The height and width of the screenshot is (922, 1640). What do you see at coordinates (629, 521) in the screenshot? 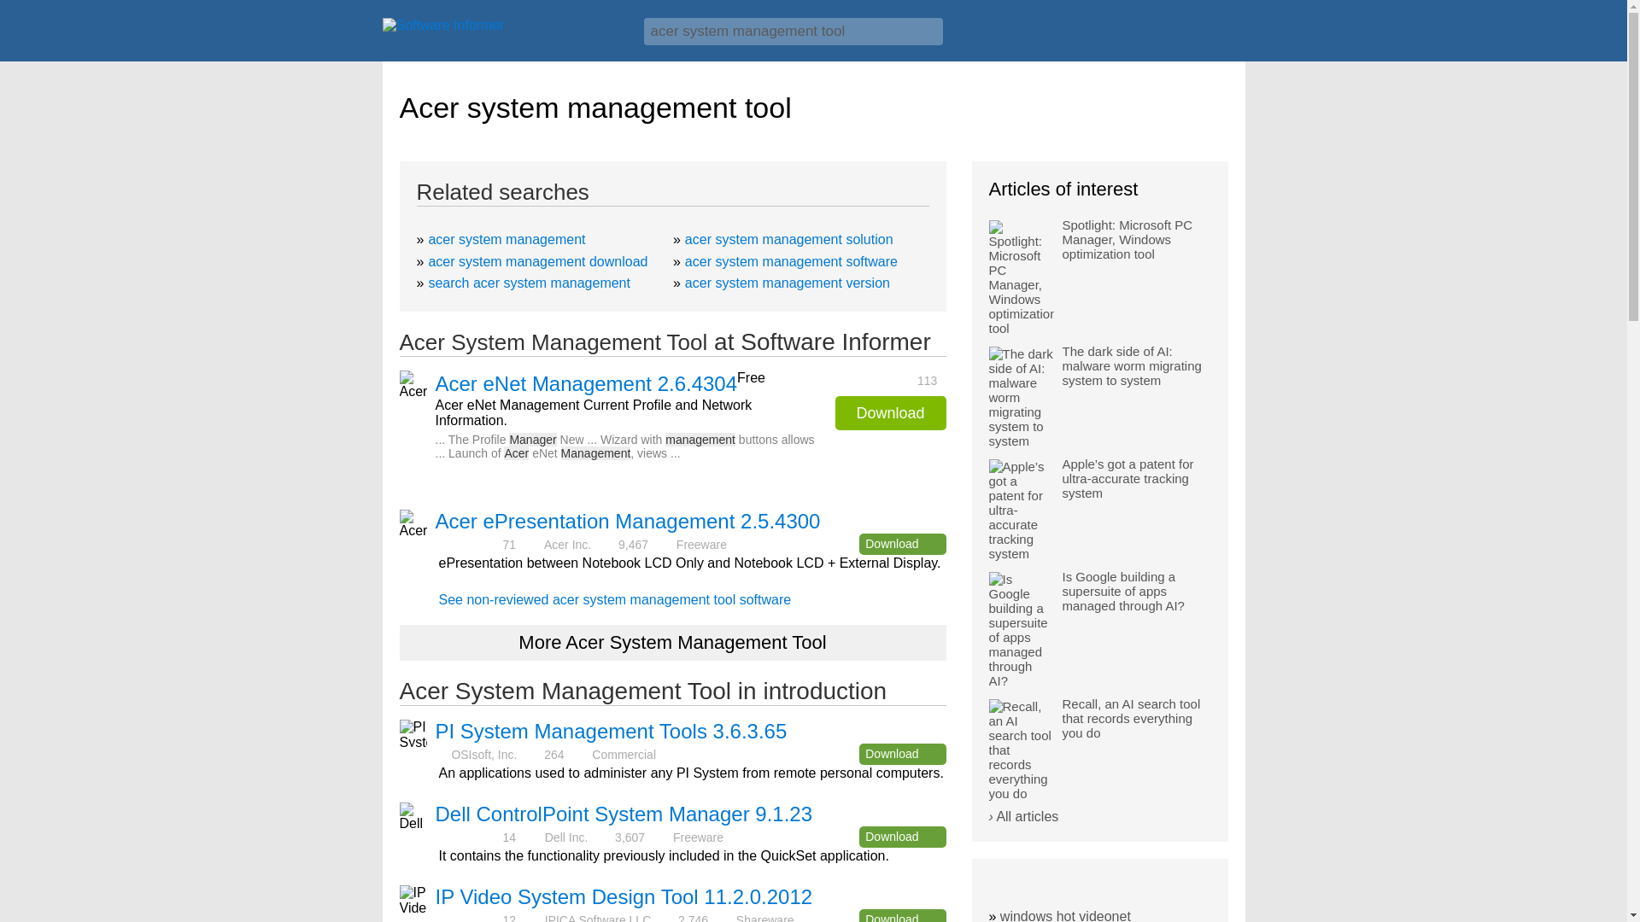
I see `Acer ePresentation Management 2.5.4300` at bounding box center [629, 521].